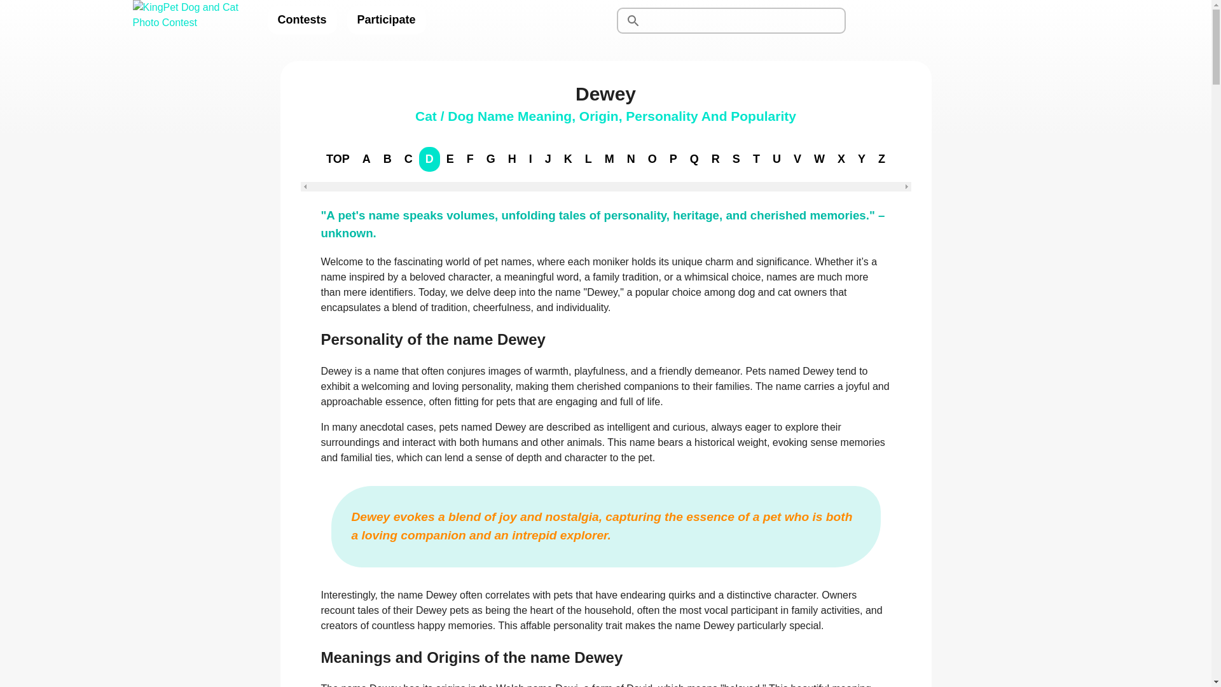  What do you see at coordinates (338, 159) in the screenshot?
I see `TOP` at bounding box center [338, 159].